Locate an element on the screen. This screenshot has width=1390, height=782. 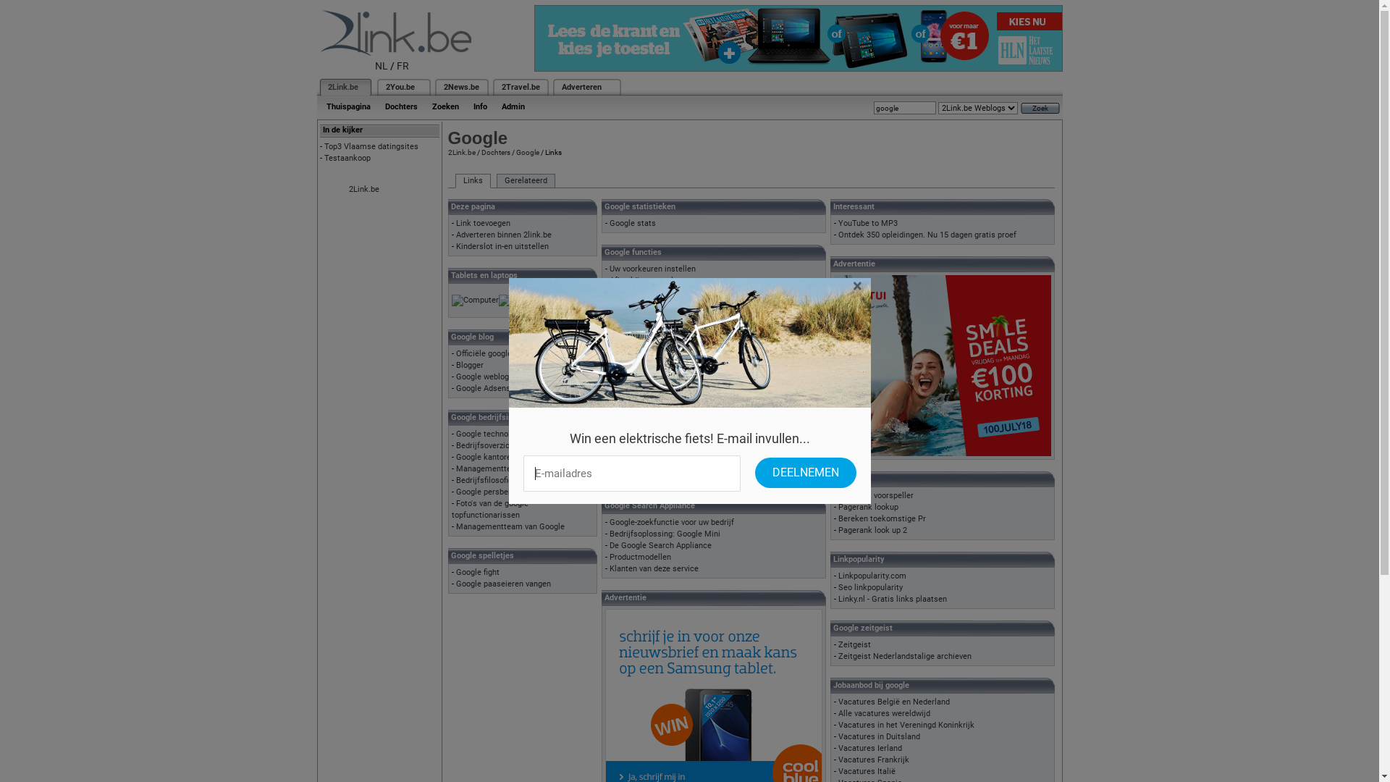
Vacatures in Duitsland is located at coordinates (879, 737).